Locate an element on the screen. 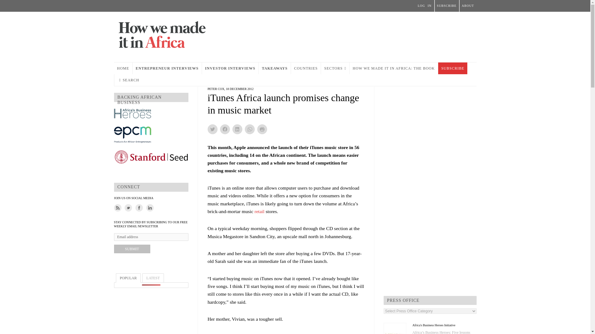  3rd party ad content is located at coordinates (364, 35).